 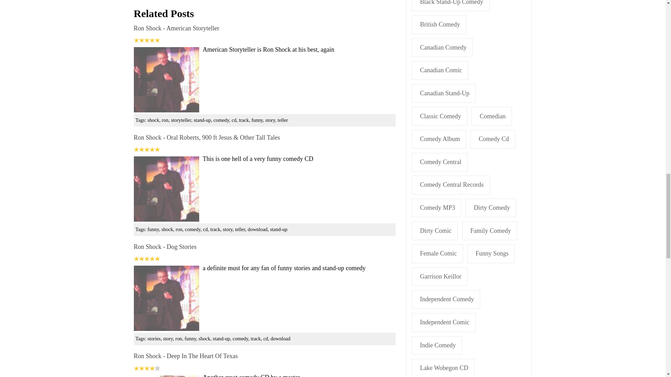 I want to click on Ron Shock - Dog Stories, so click(x=166, y=298).